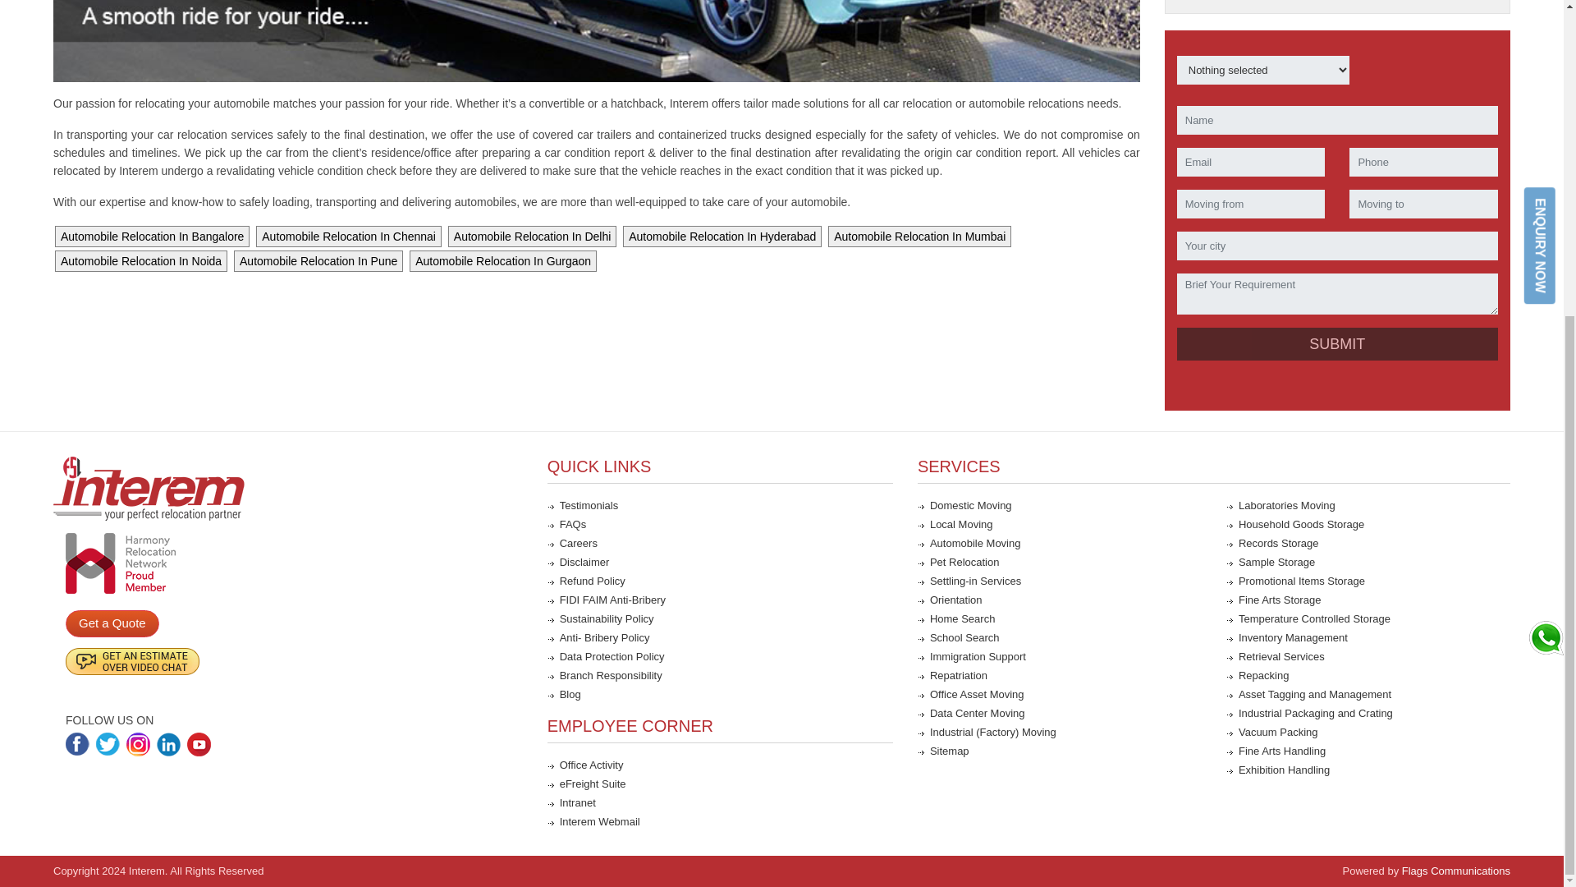 Image resolution: width=1576 pixels, height=887 pixels. I want to click on Automobile Relocation In Bangalore, so click(153, 236).